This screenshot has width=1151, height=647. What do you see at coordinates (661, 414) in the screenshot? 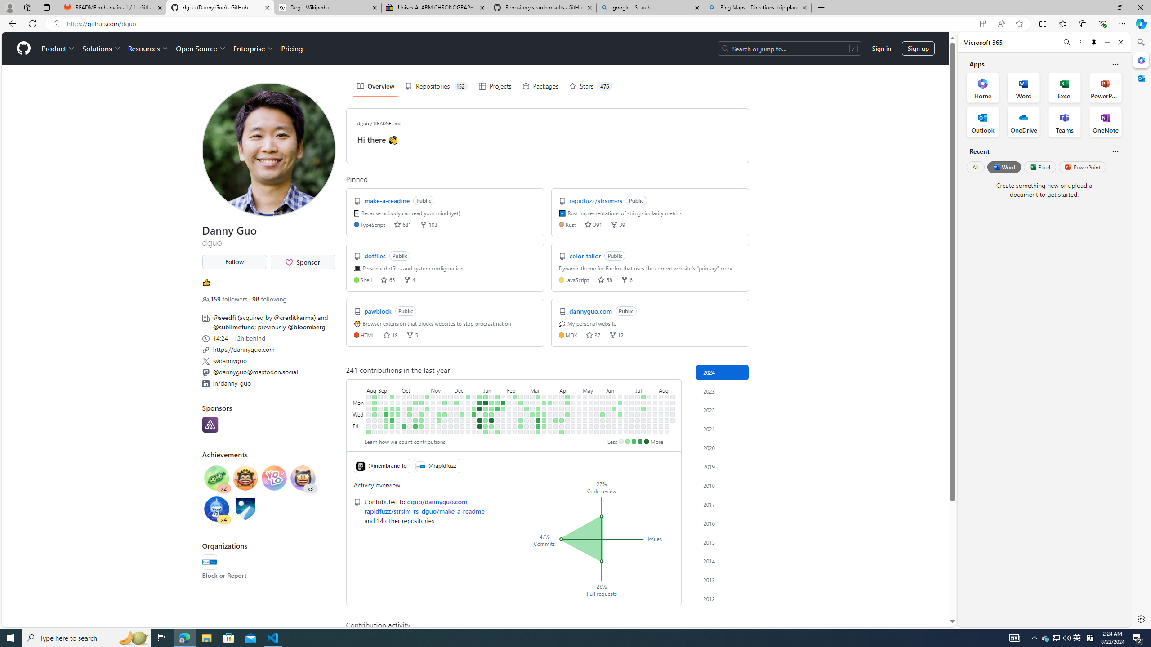
I see `No contributions on August 7th.` at bounding box center [661, 414].